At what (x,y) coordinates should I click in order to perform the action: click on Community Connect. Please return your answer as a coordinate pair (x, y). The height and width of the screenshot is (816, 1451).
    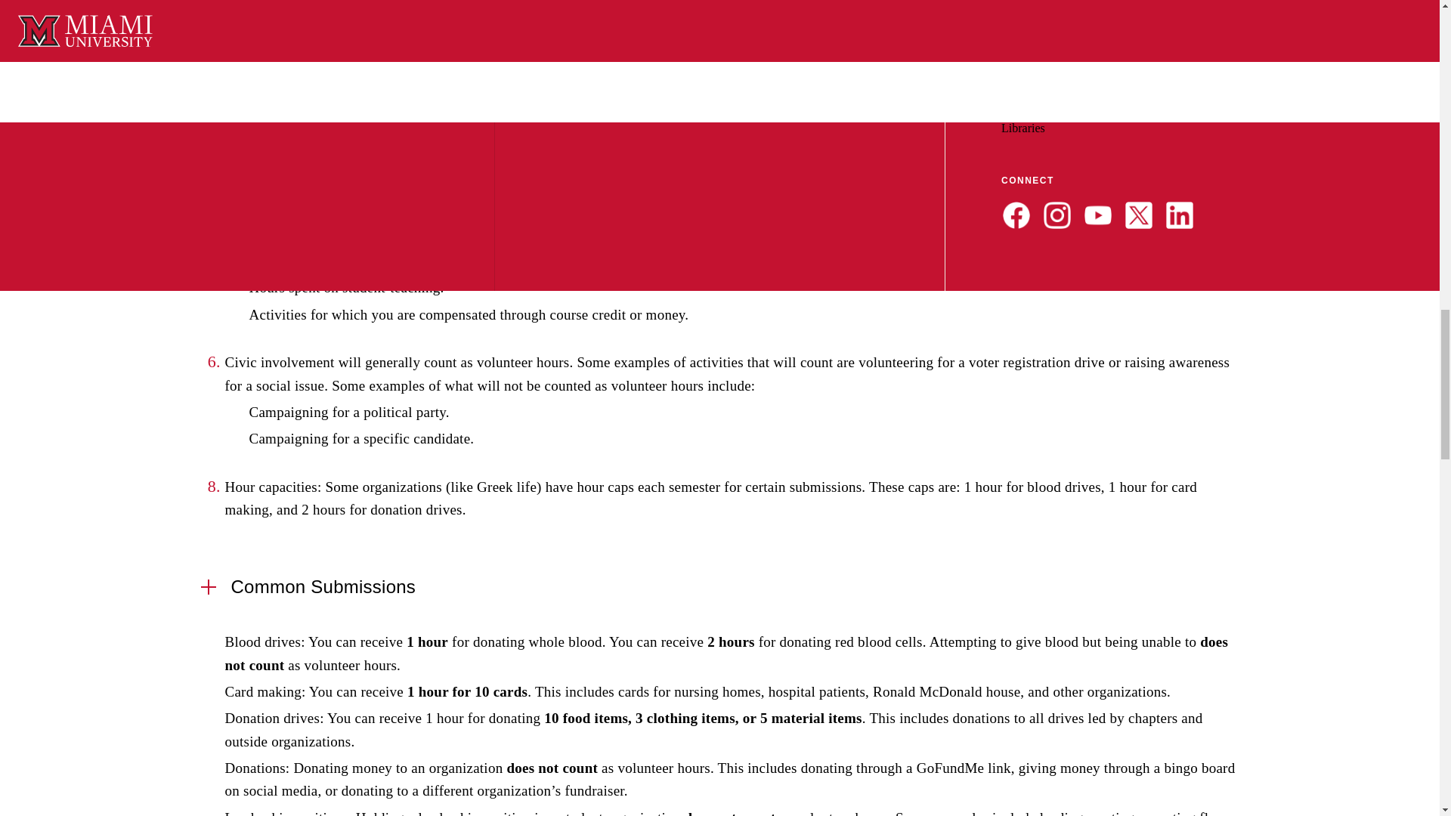
    Looking at the image, I should click on (774, 60).